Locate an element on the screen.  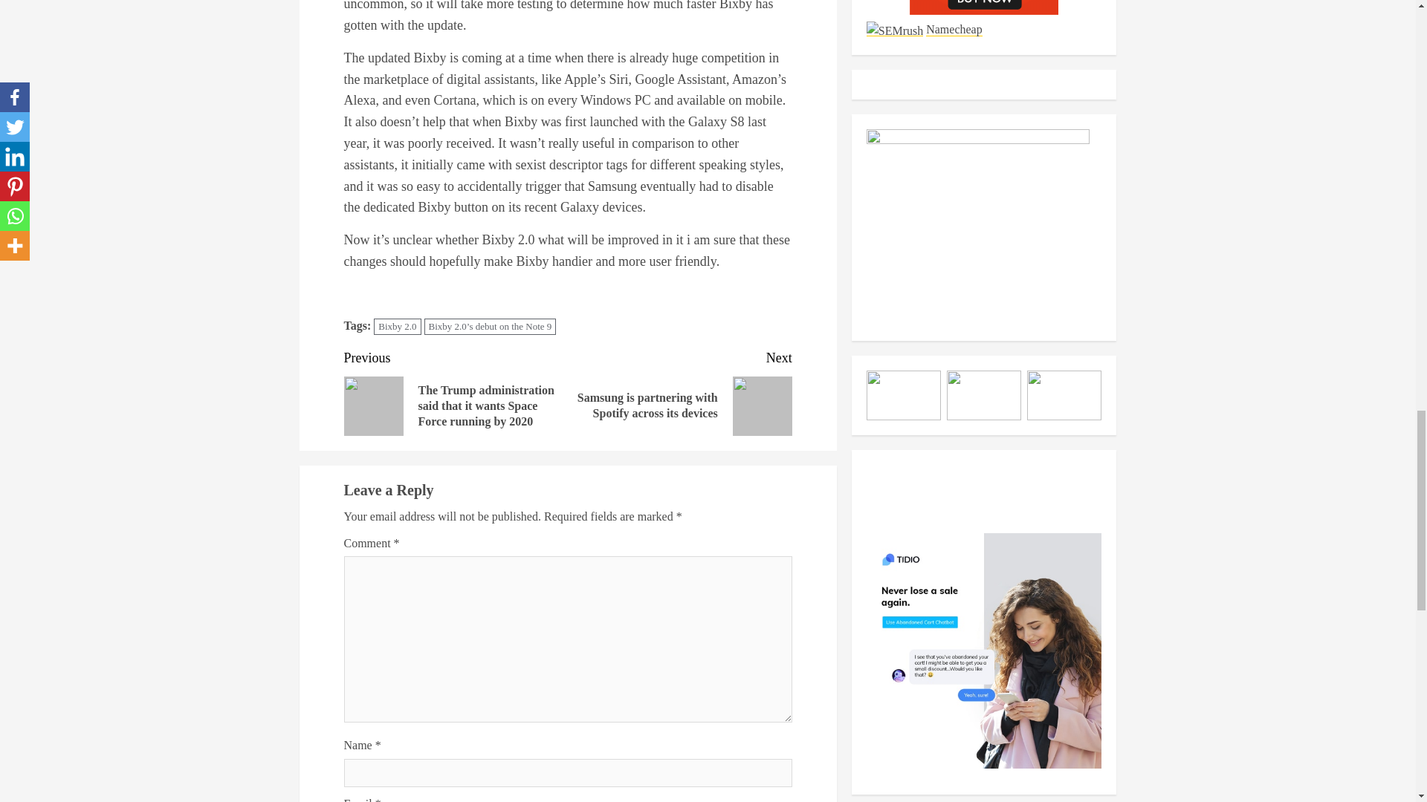
Bixby 2.0 is located at coordinates (397, 327).